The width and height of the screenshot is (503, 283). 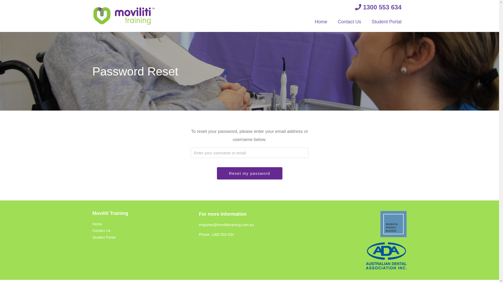 I want to click on enquiries@movilititraining.com.au, so click(x=226, y=225).